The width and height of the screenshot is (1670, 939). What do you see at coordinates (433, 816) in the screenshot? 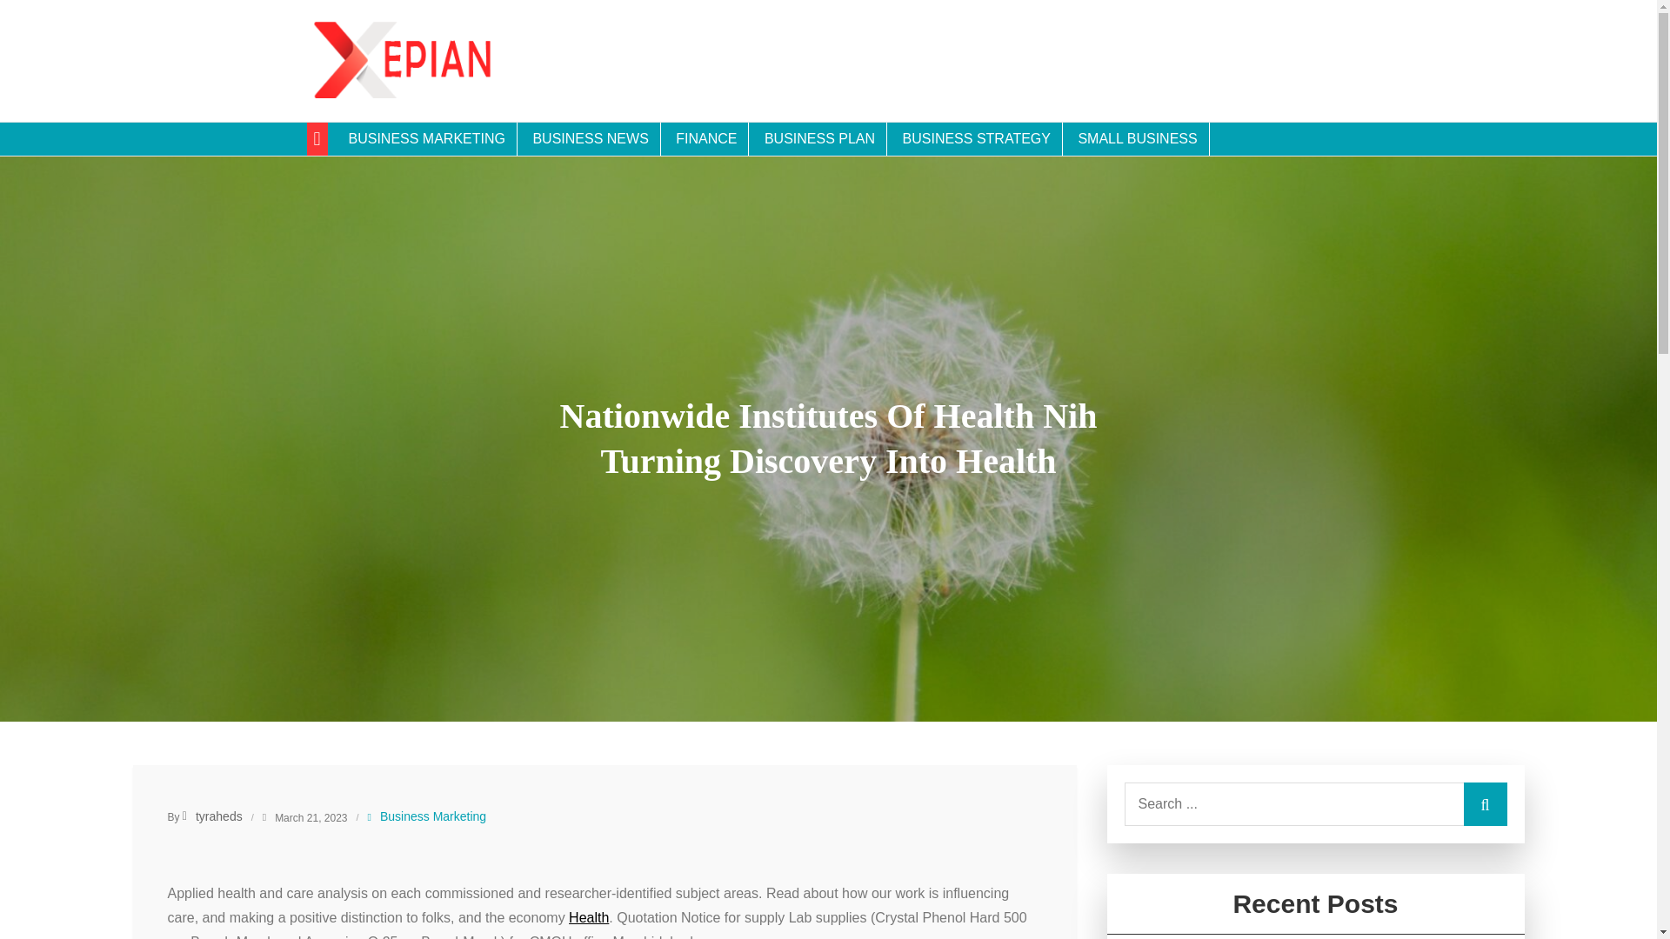
I see `Business Marketing` at bounding box center [433, 816].